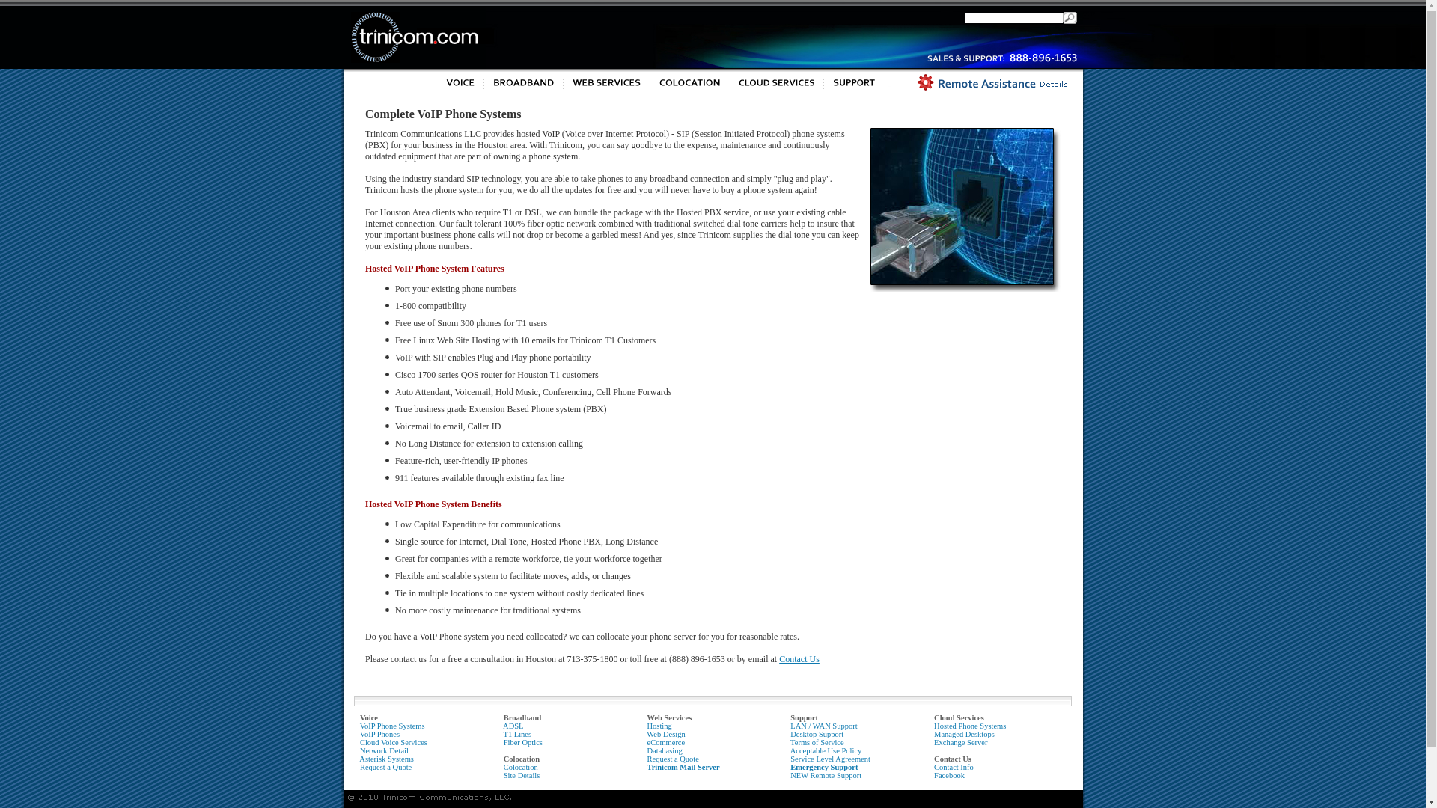  Describe the element at coordinates (954, 768) in the screenshot. I see `Contact Info` at that location.